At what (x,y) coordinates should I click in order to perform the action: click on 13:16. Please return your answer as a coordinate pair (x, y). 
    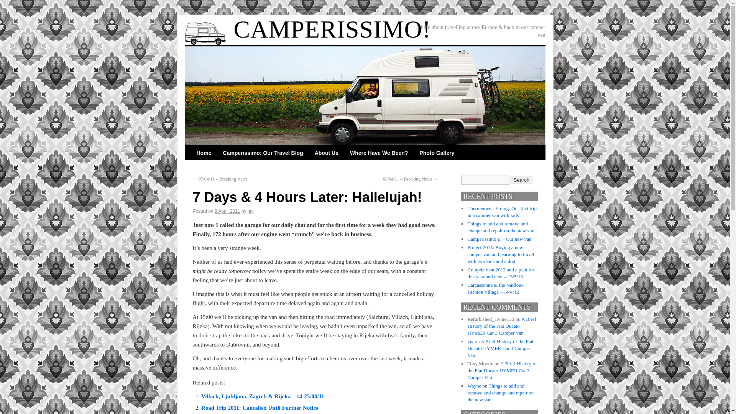
    Looking at the image, I should click on (228, 211).